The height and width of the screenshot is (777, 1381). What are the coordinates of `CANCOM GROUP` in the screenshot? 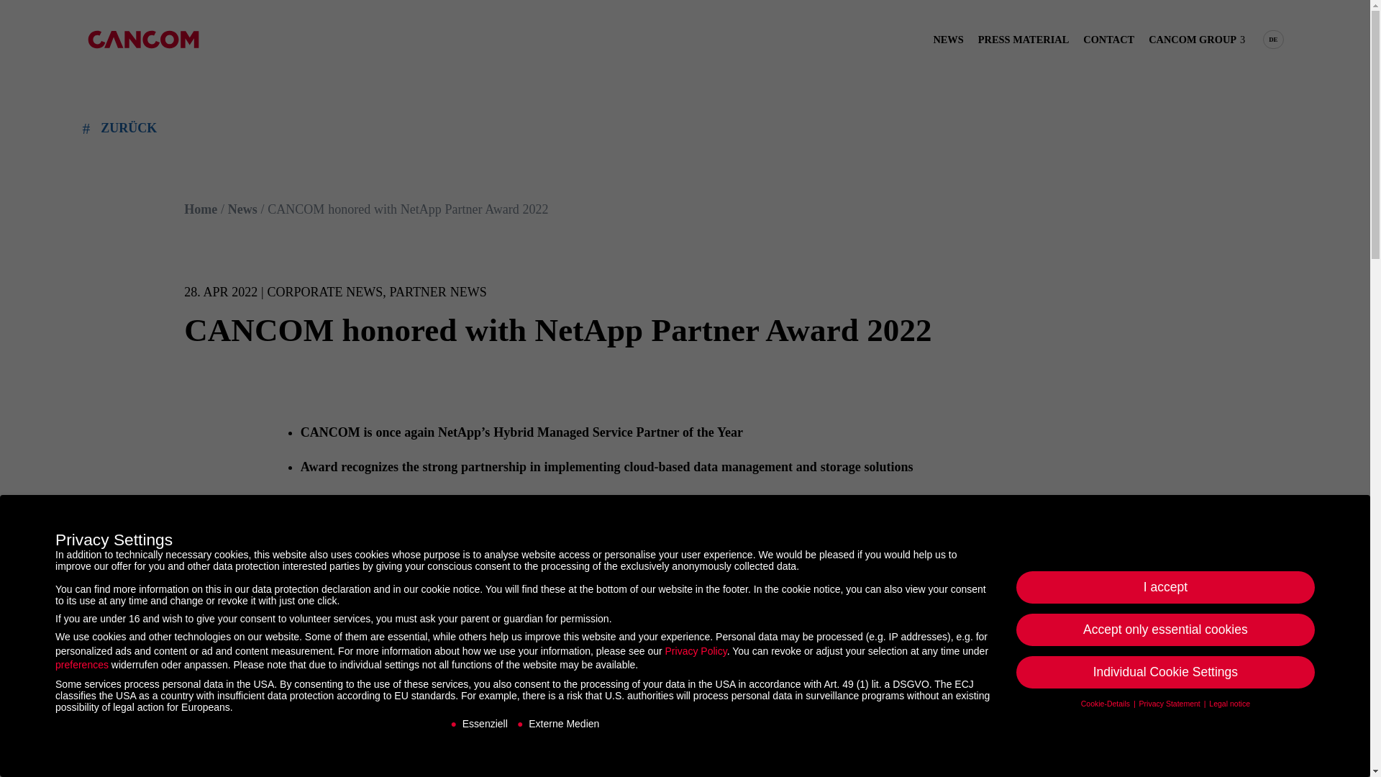 It's located at (1197, 39).